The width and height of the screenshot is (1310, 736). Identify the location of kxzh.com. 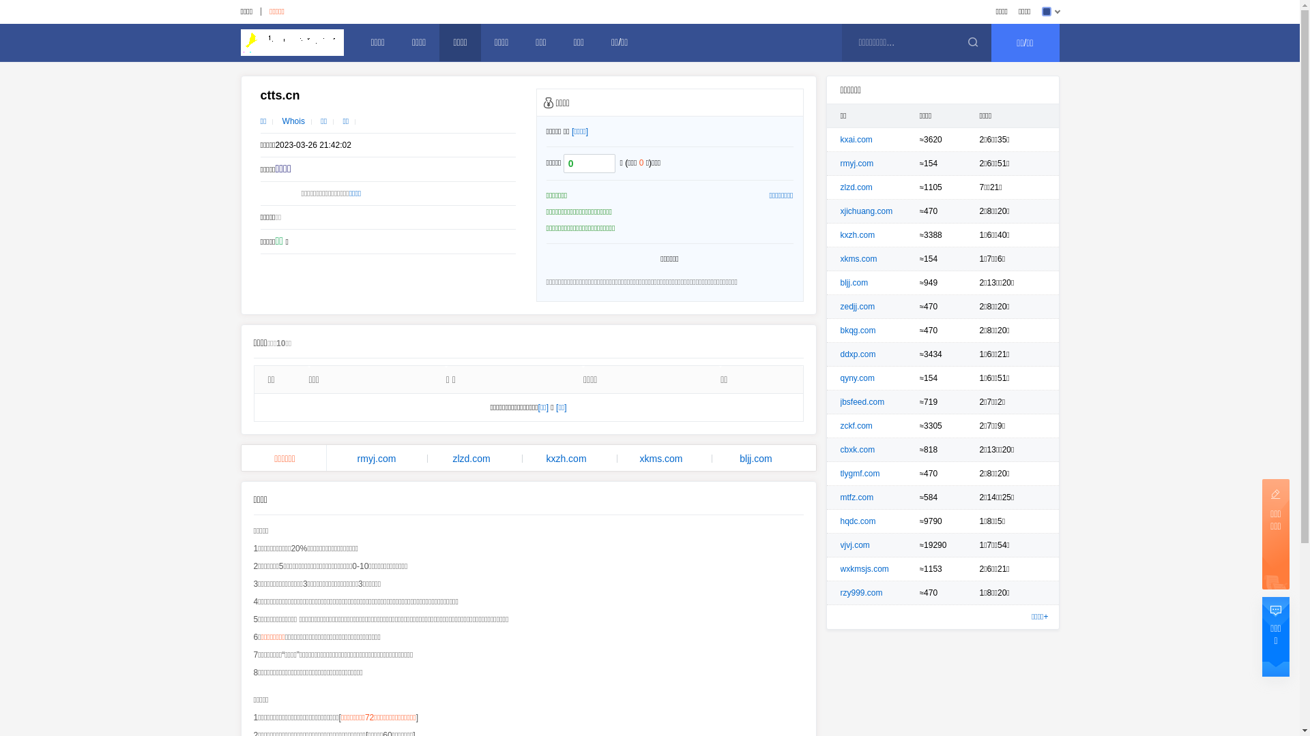
(858, 235).